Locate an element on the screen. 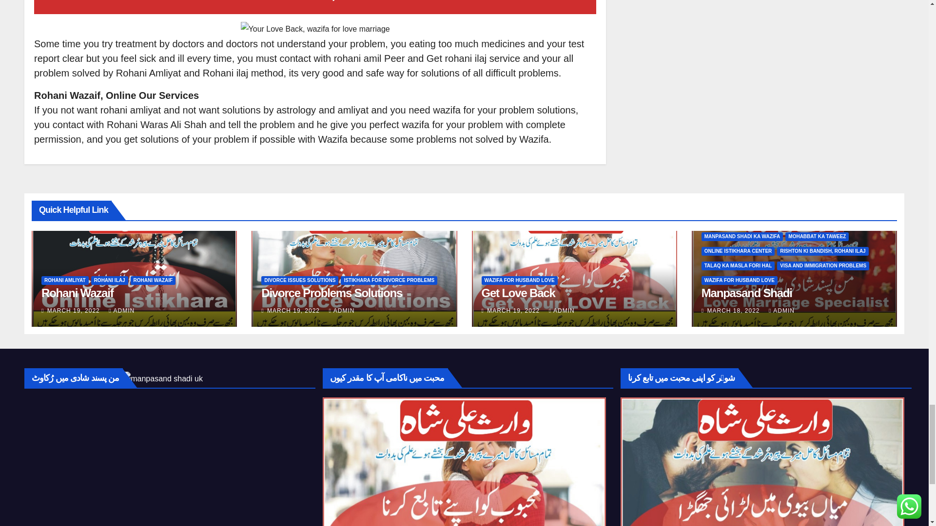 This screenshot has width=936, height=526. Permalink to: Get Love Back is located at coordinates (518, 292).